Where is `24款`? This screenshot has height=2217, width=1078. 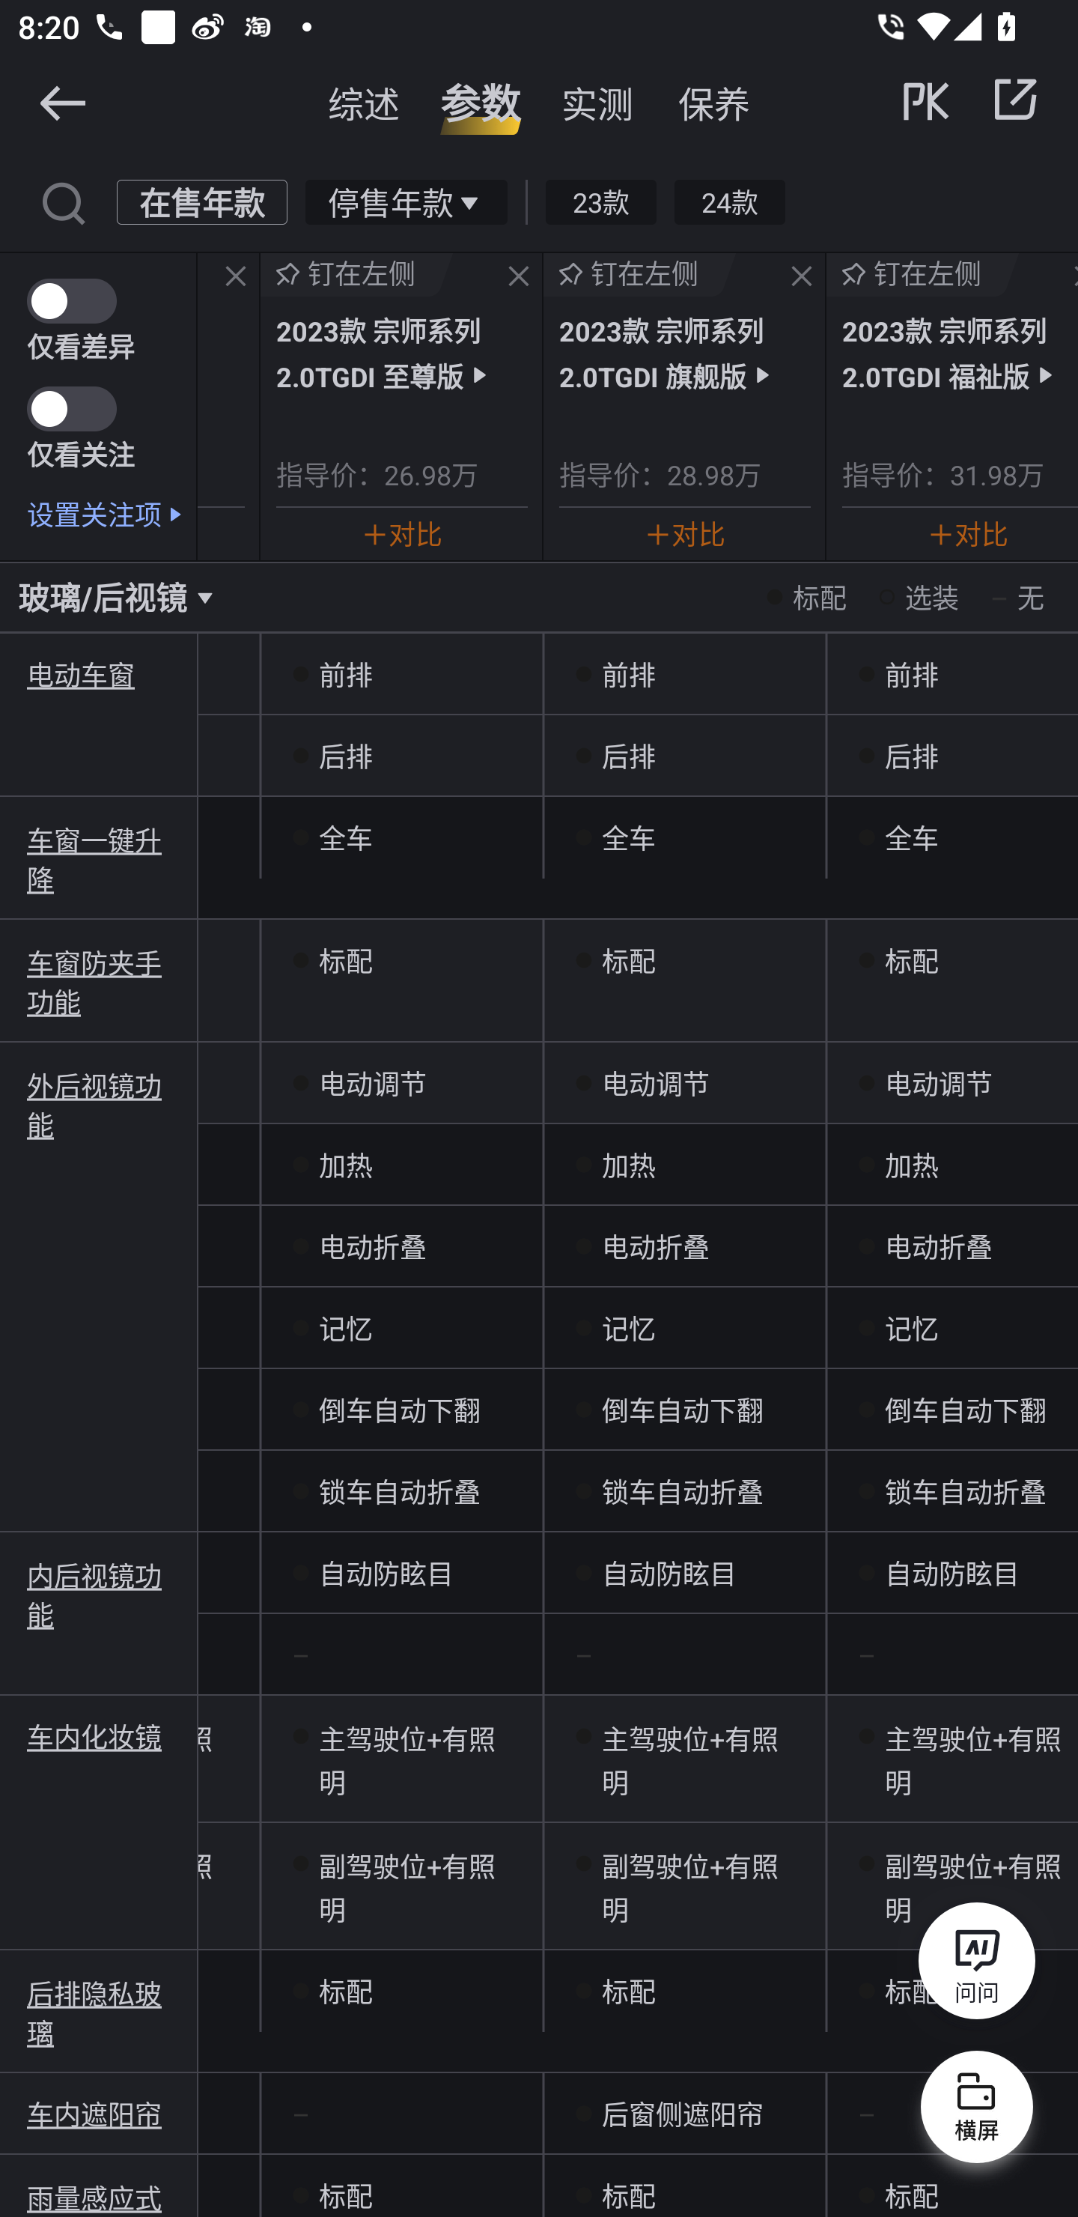 24款 is located at coordinates (729, 201).